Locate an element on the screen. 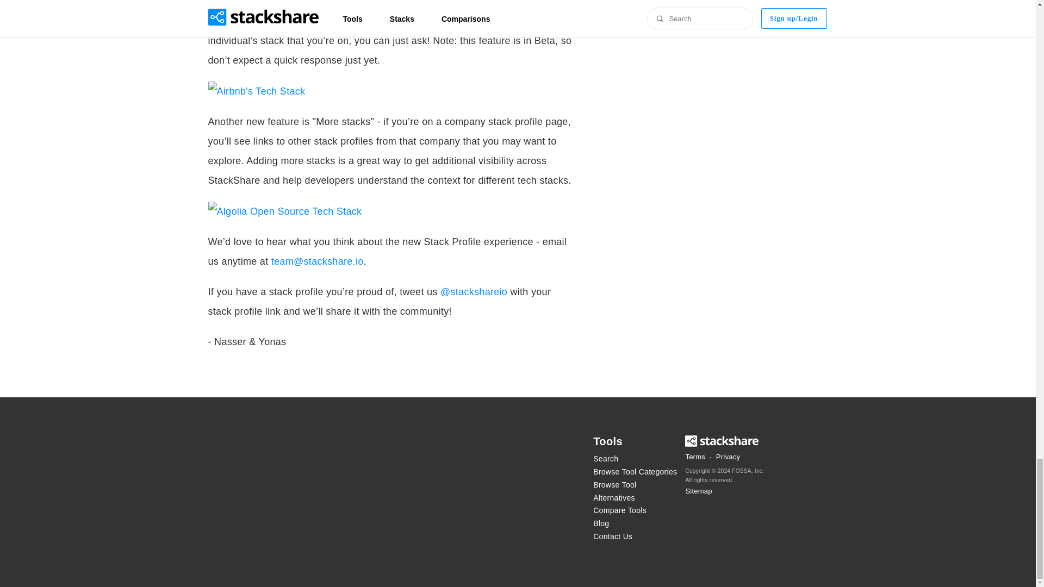 This screenshot has height=587, width=1044. Privacy is located at coordinates (728, 457).